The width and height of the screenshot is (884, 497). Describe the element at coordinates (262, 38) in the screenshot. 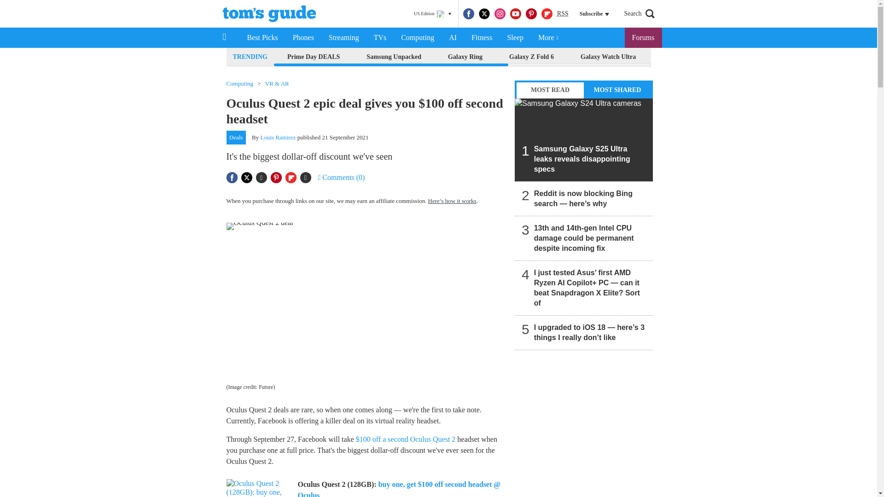

I see `Best Picks` at that location.